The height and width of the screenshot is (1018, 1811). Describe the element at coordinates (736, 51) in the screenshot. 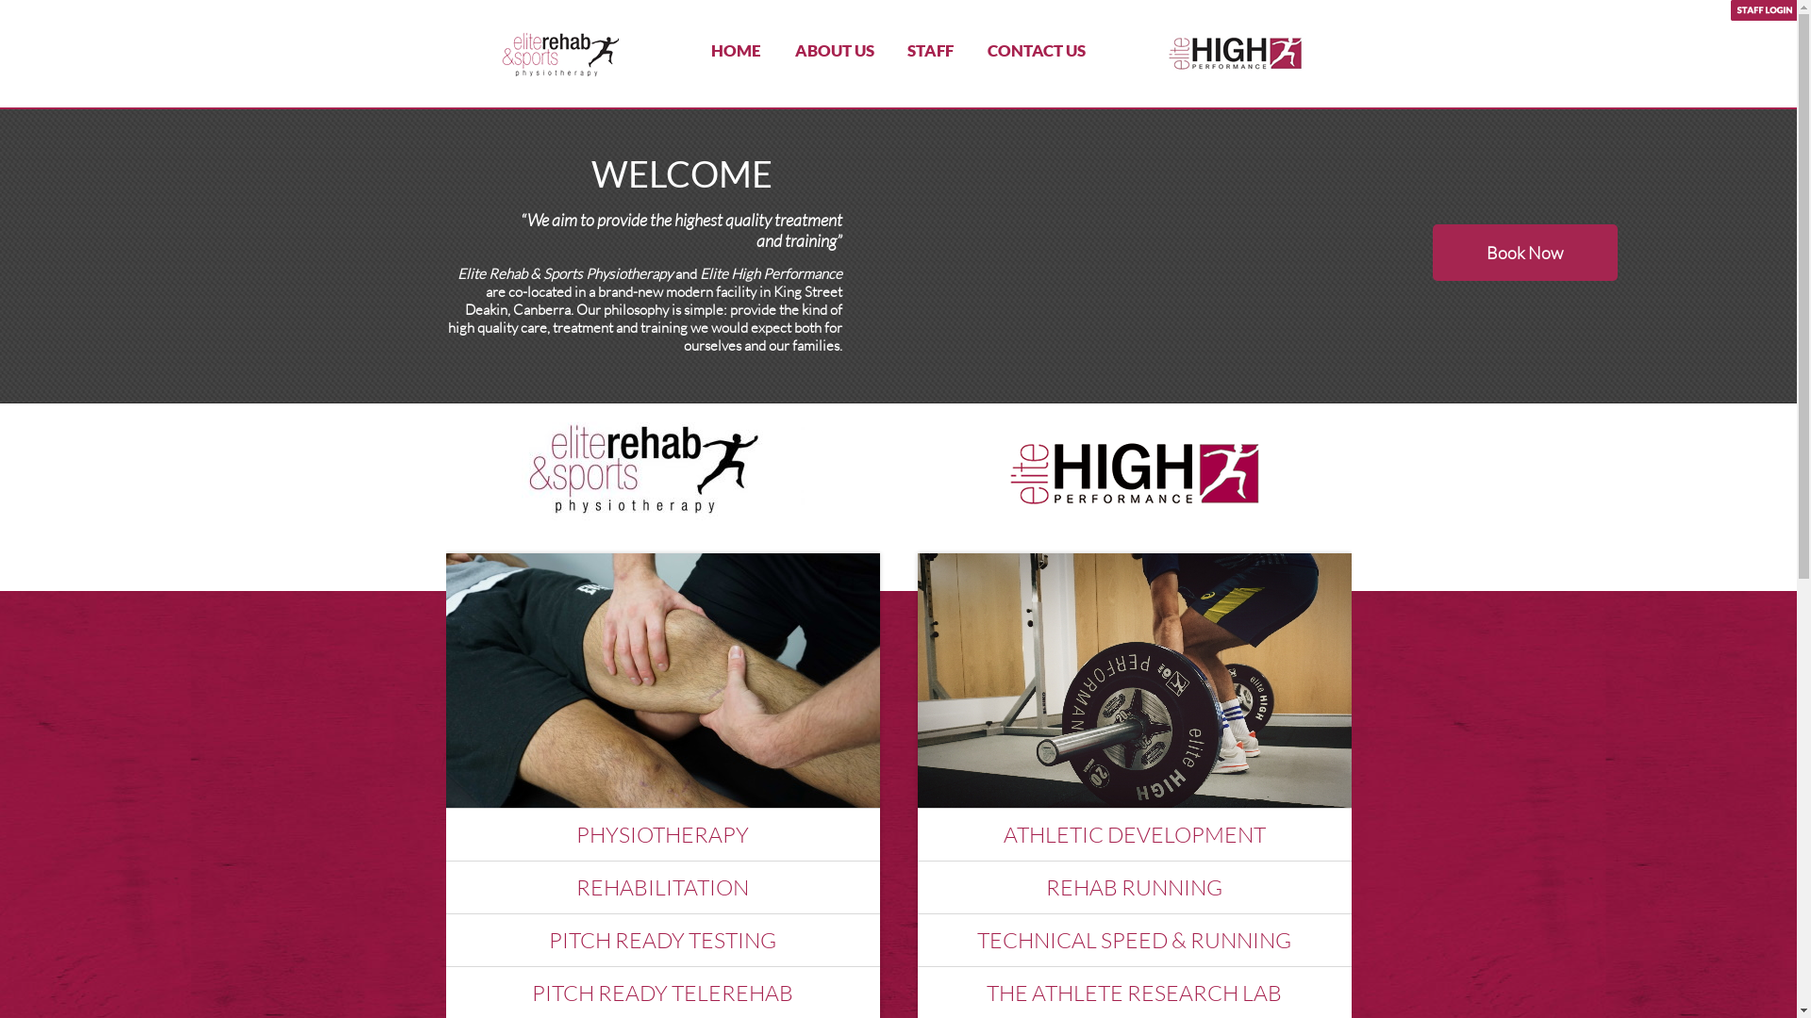

I see `HOME` at that location.